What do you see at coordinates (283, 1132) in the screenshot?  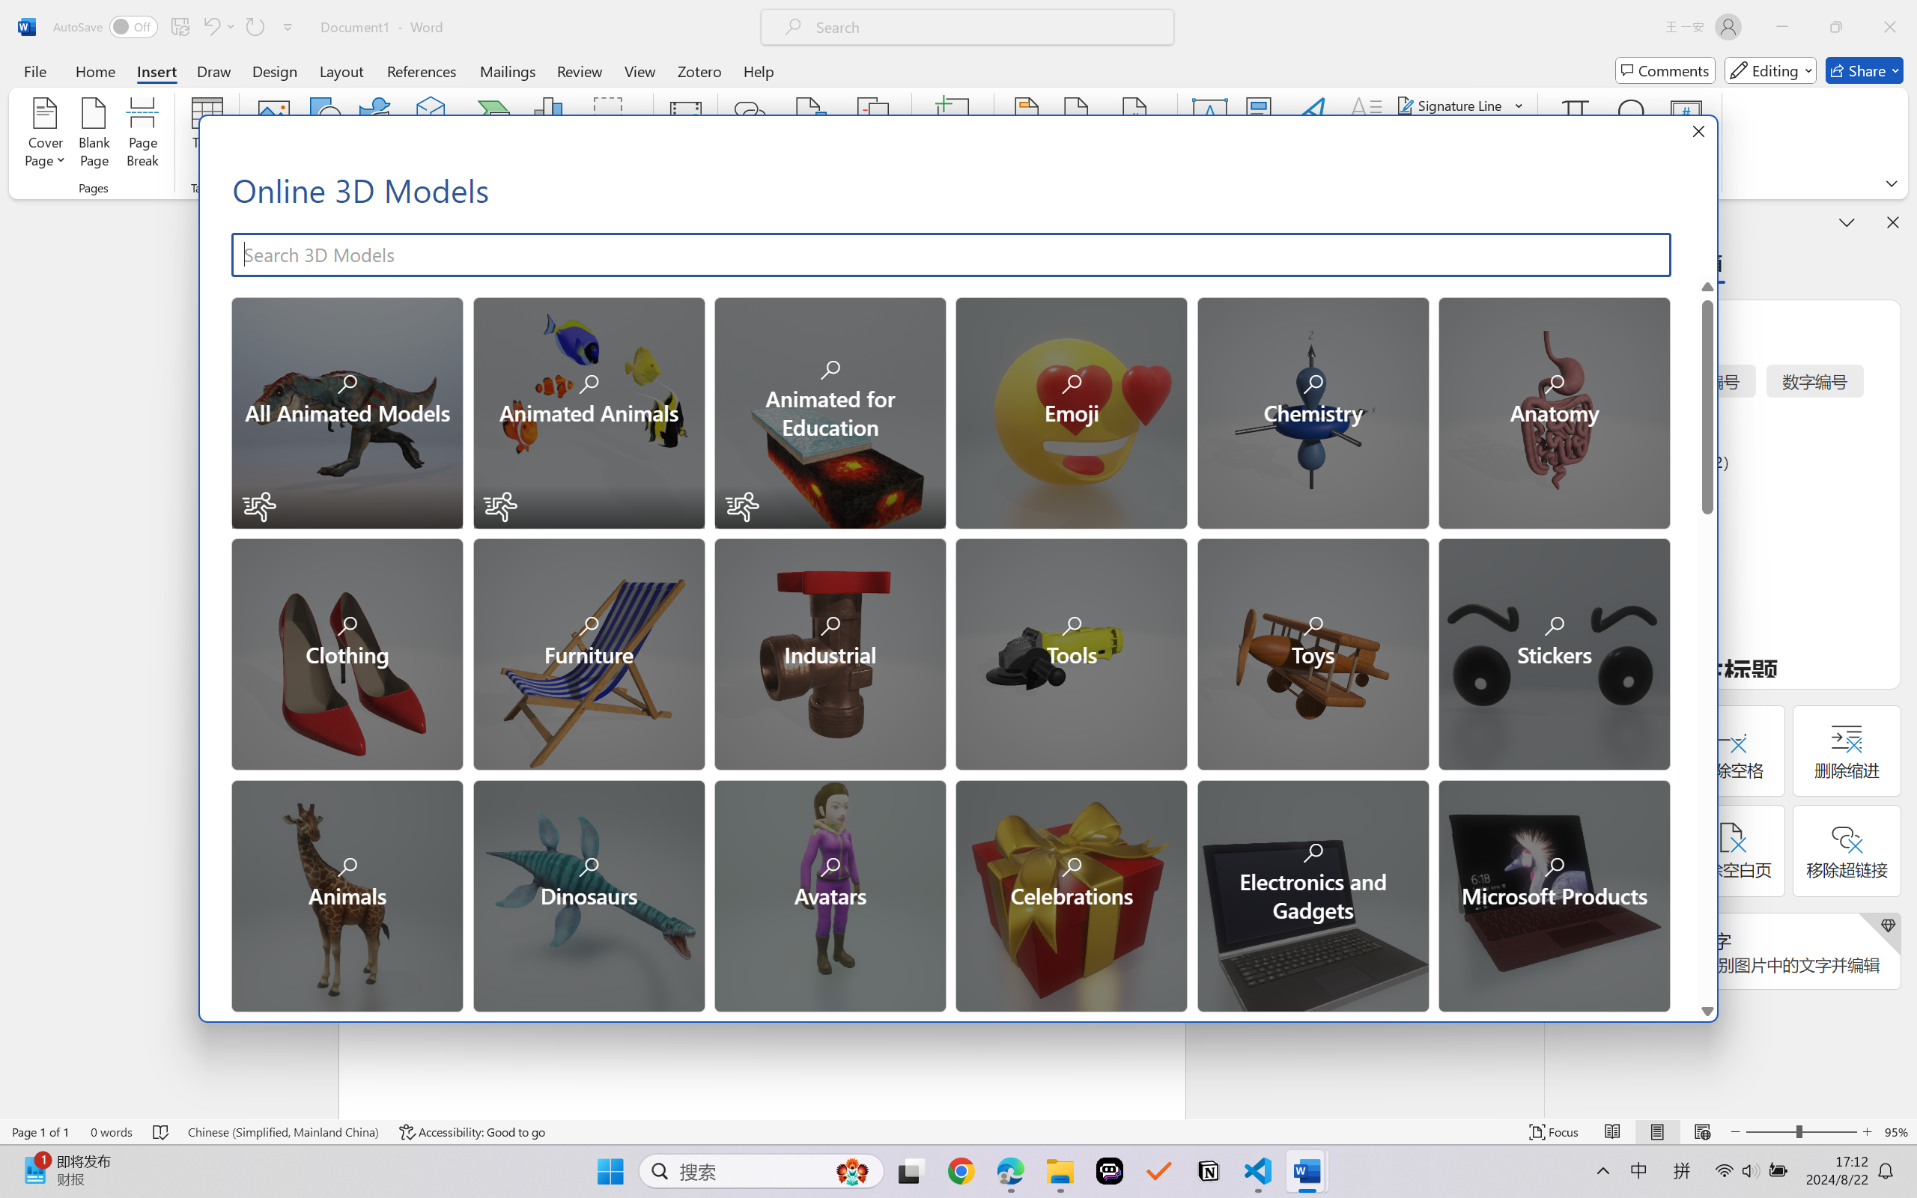 I see `Language Chinese (Simplified, Mainland China)` at bounding box center [283, 1132].